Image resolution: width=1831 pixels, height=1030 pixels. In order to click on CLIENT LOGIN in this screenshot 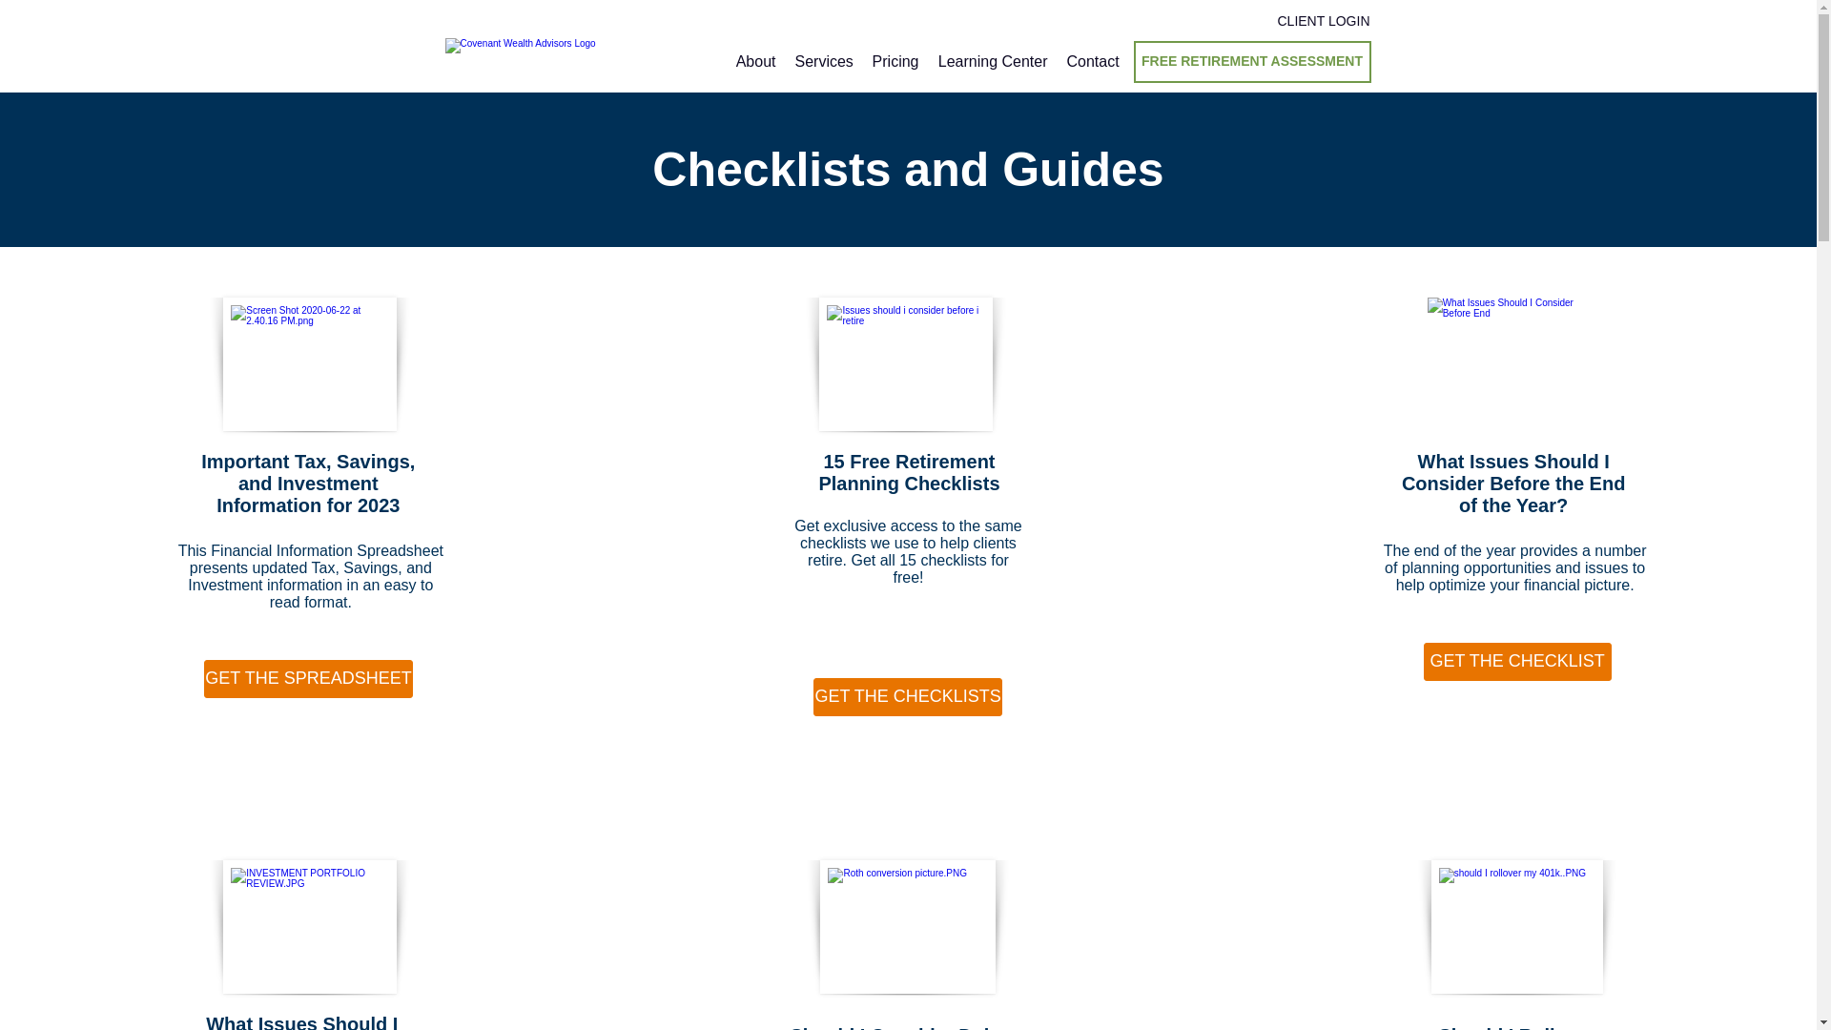, I will do `click(1324, 21)`.